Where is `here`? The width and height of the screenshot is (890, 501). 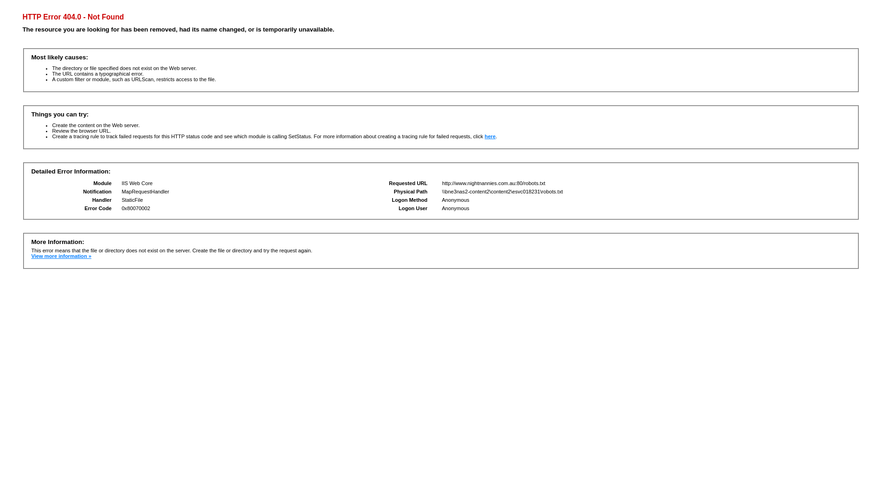 here is located at coordinates (490, 136).